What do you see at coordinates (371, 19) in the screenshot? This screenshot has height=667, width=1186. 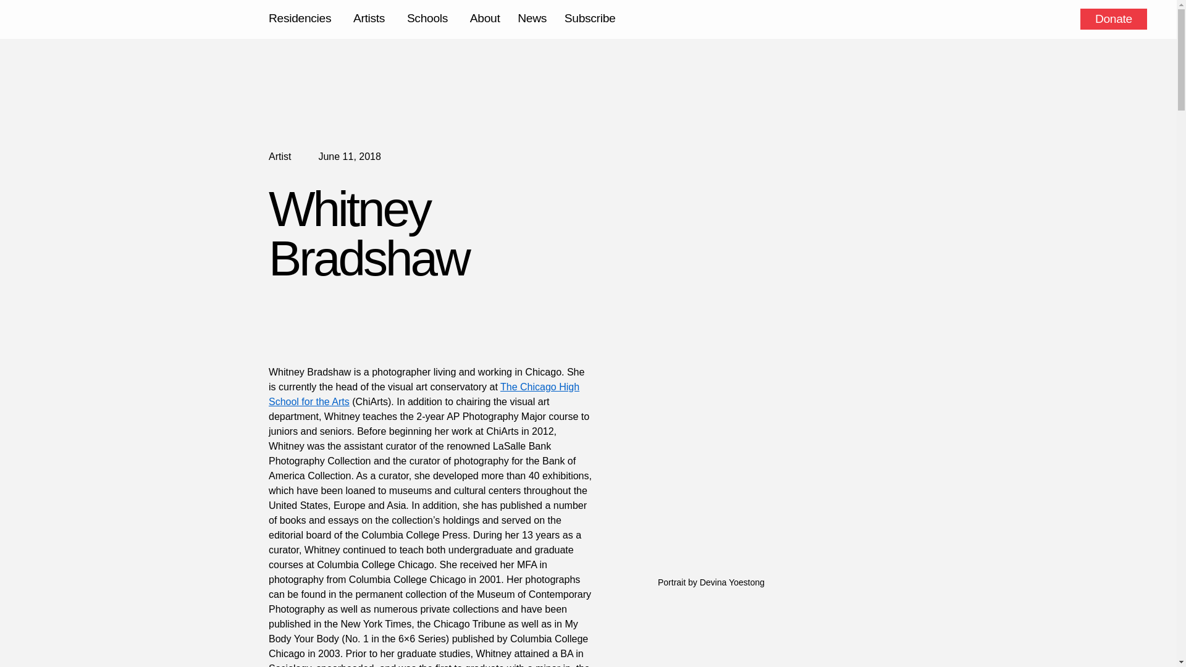 I see `Artists` at bounding box center [371, 19].